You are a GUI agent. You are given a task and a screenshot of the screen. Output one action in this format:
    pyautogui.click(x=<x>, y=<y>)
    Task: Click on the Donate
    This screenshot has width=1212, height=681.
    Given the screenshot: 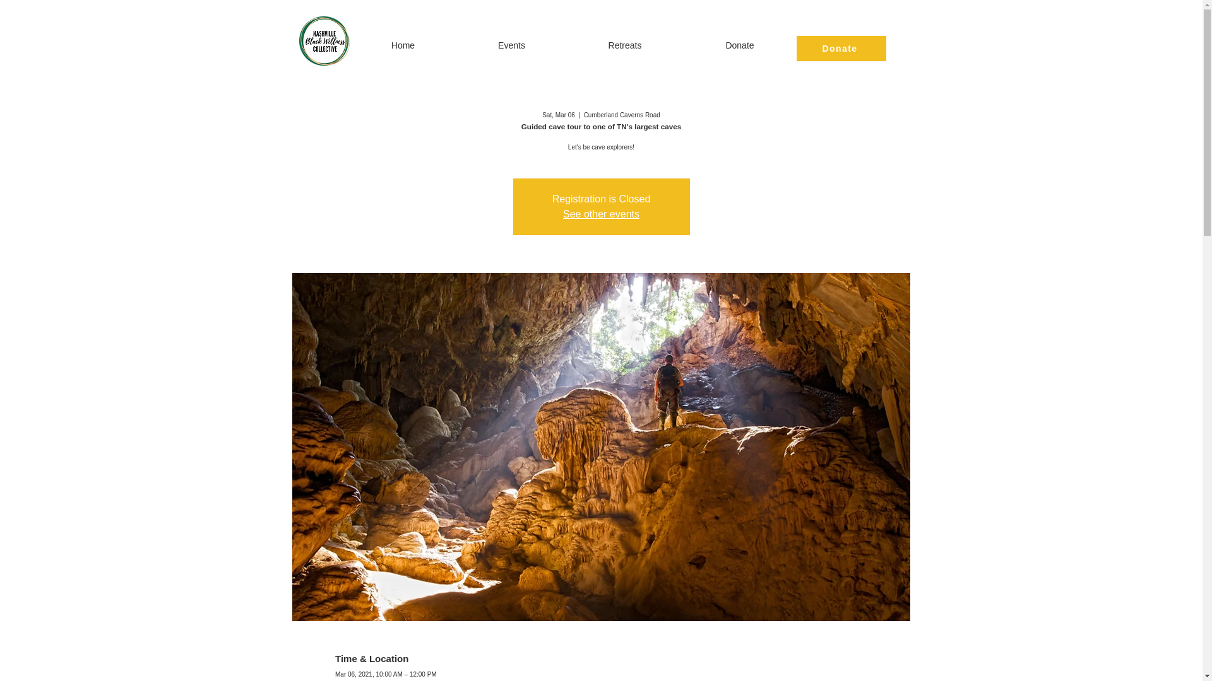 What is the action you would take?
    pyautogui.click(x=740, y=45)
    